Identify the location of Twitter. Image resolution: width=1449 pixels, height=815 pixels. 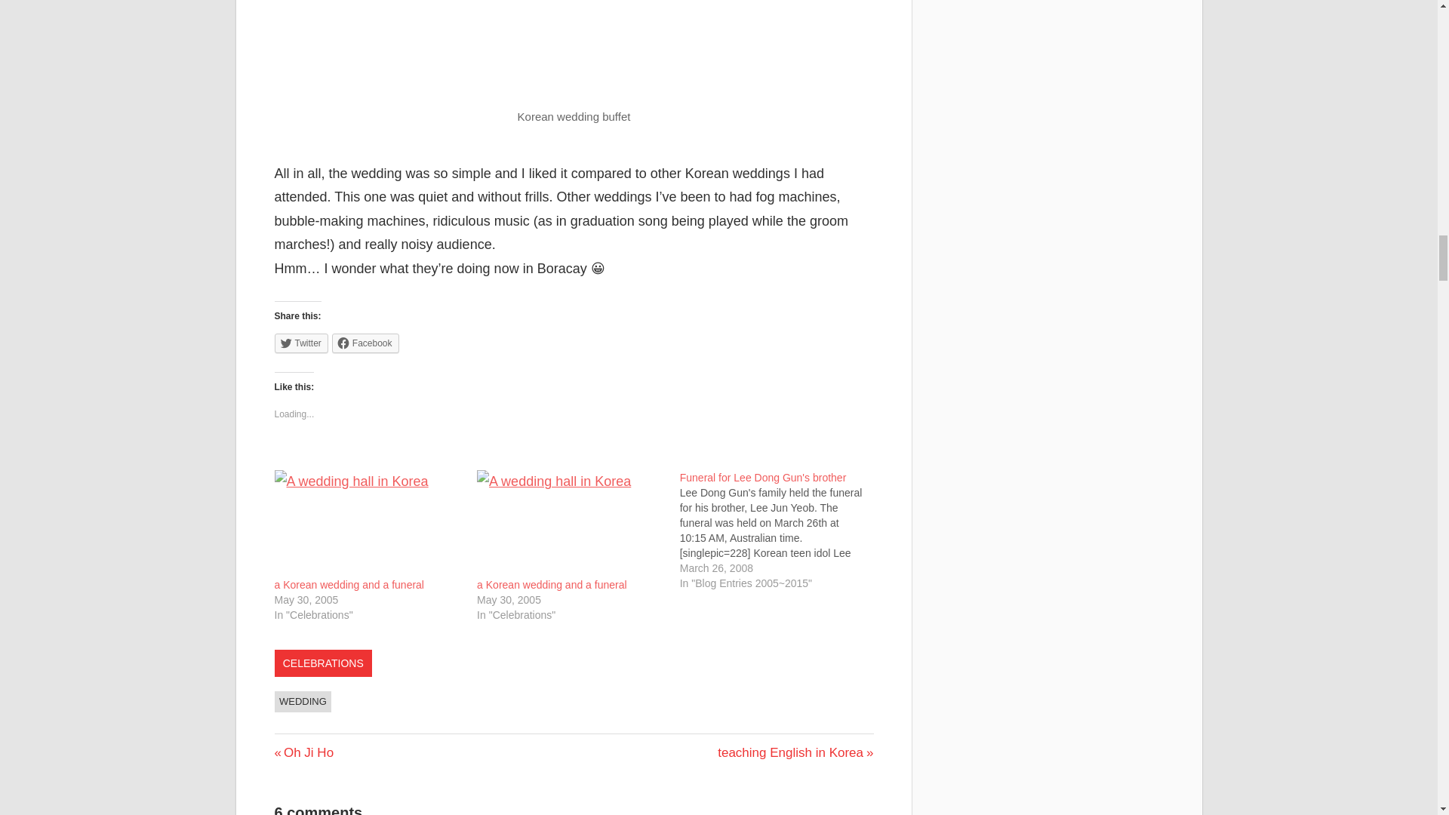
(795, 752).